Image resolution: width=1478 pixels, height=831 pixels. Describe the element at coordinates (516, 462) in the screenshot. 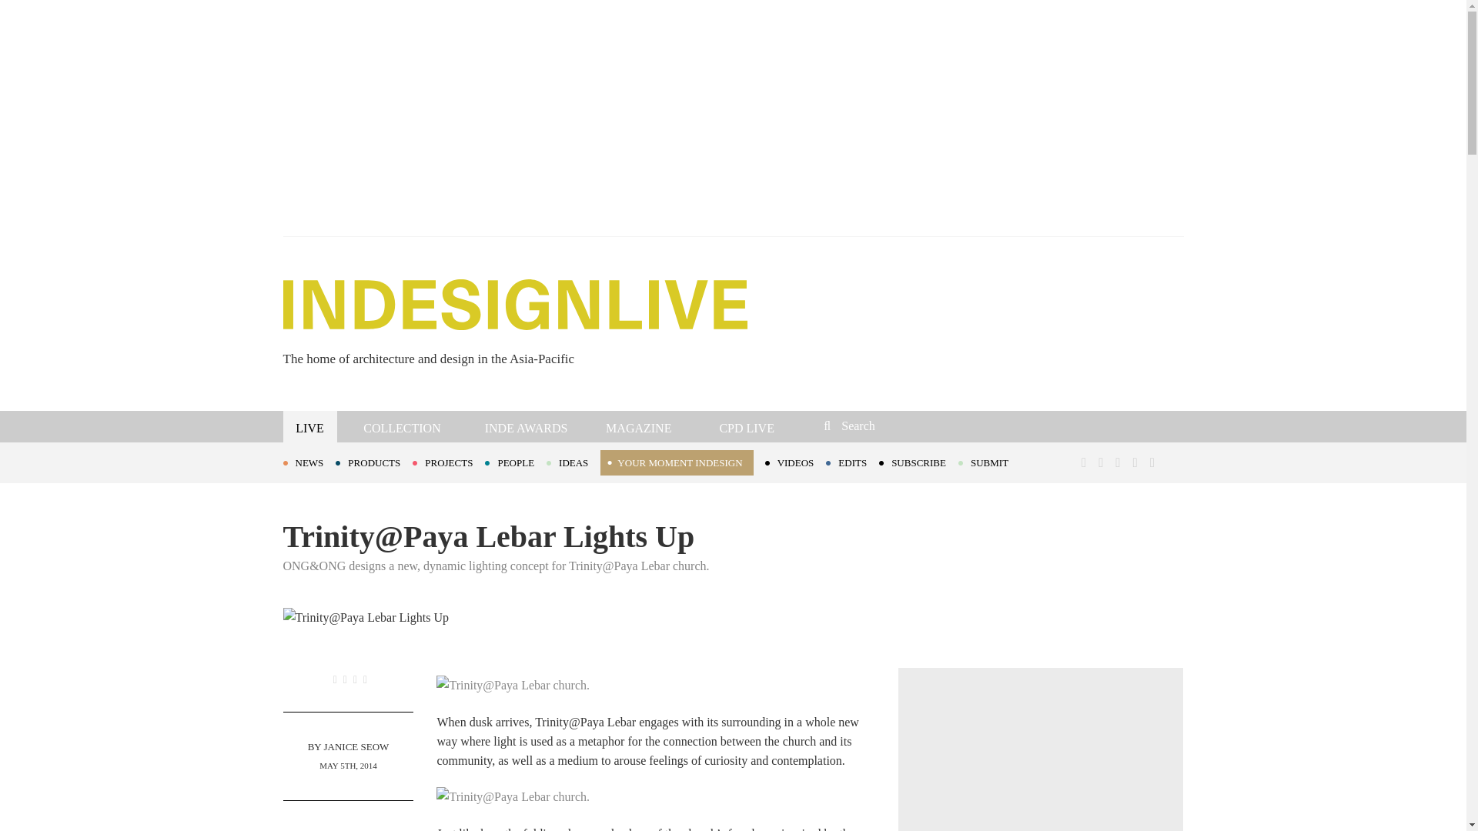

I see `PEOPLE` at that location.